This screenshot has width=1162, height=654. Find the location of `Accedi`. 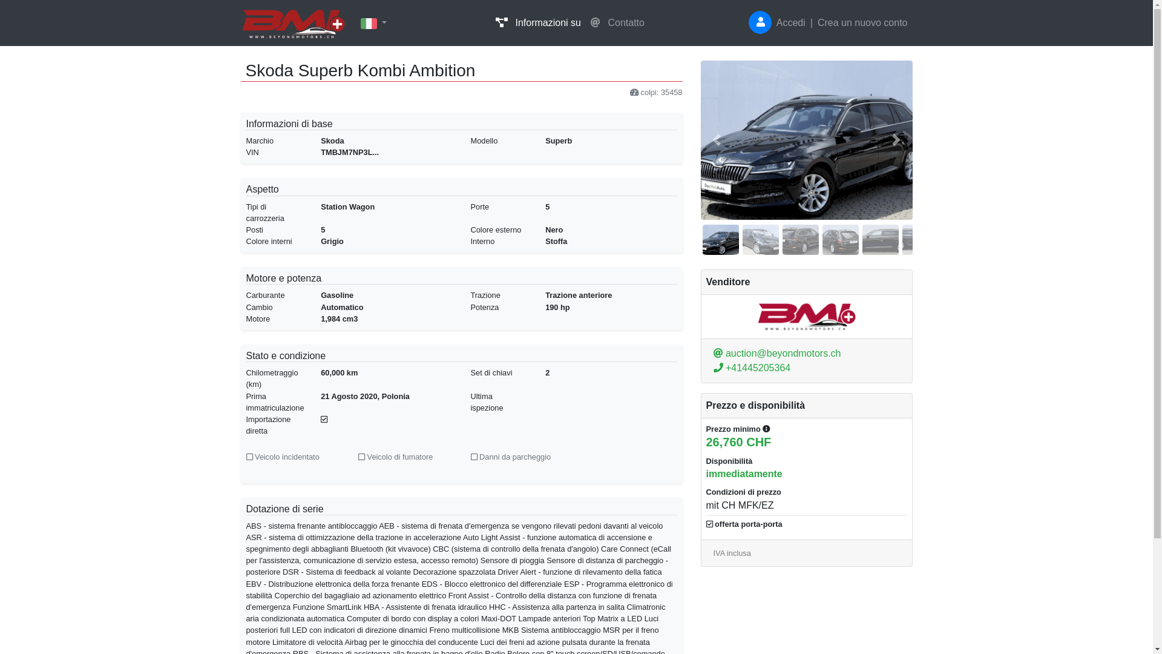

Accedi is located at coordinates (791, 23).